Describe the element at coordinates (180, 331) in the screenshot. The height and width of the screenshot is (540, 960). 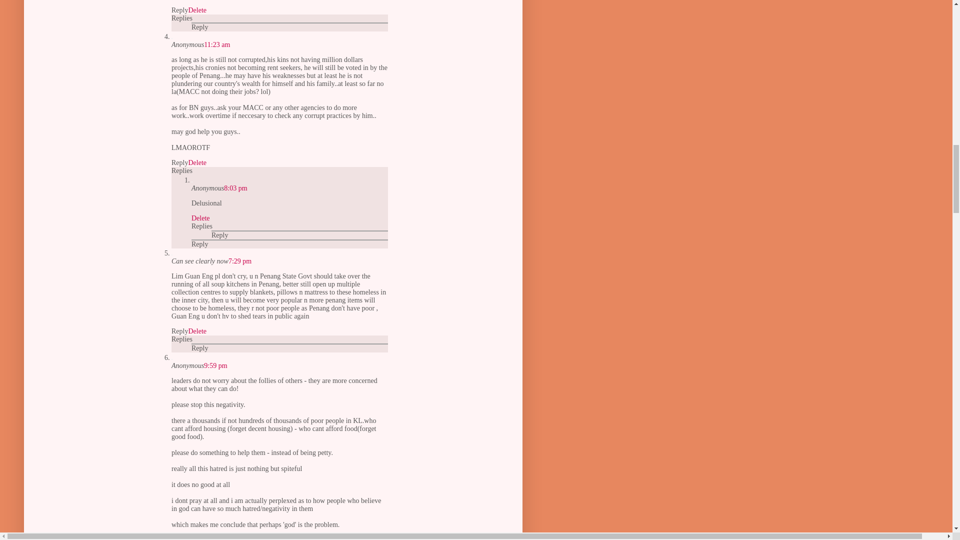
I see `Reply` at that location.